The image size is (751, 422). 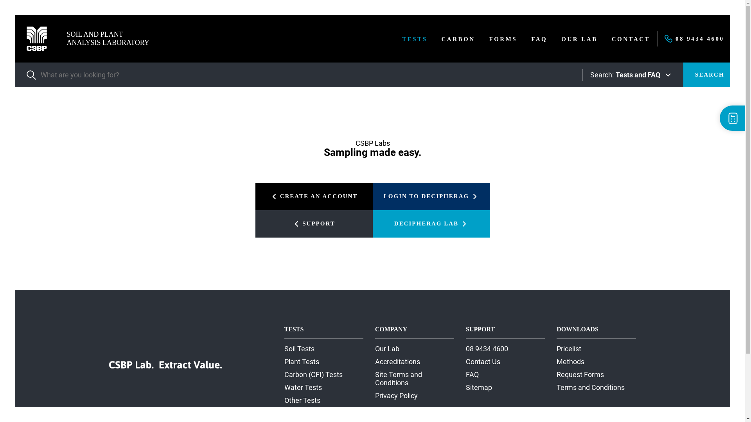 I want to click on CARBON, so click(x=458, y=39).